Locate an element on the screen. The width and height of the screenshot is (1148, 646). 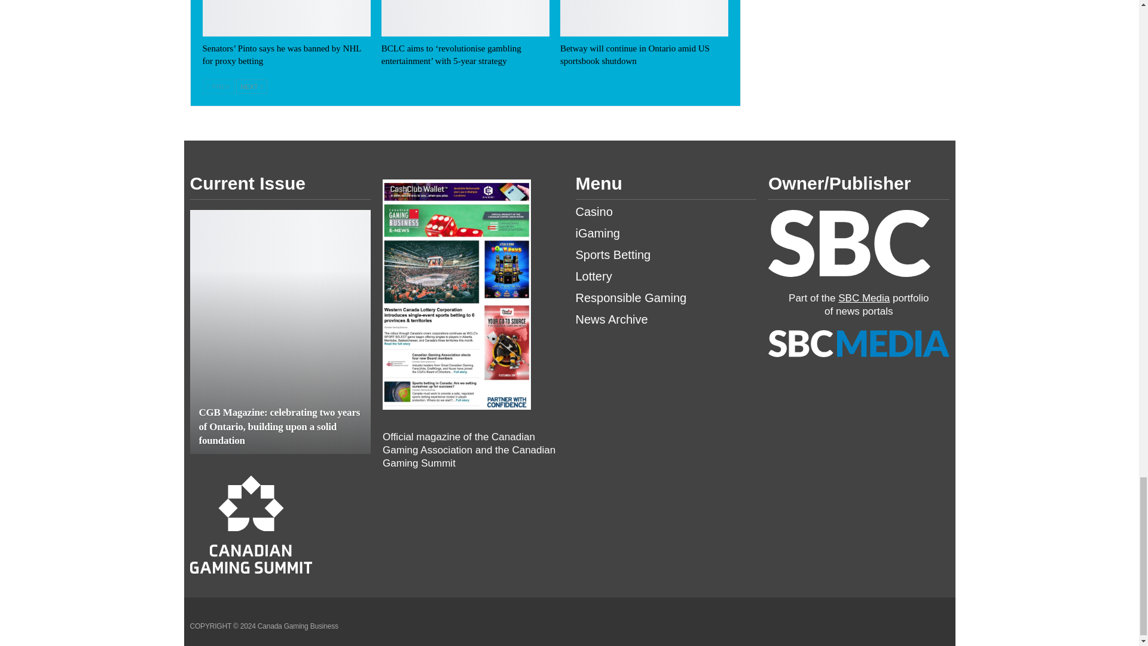
Next is located at coordinates (252, 86).